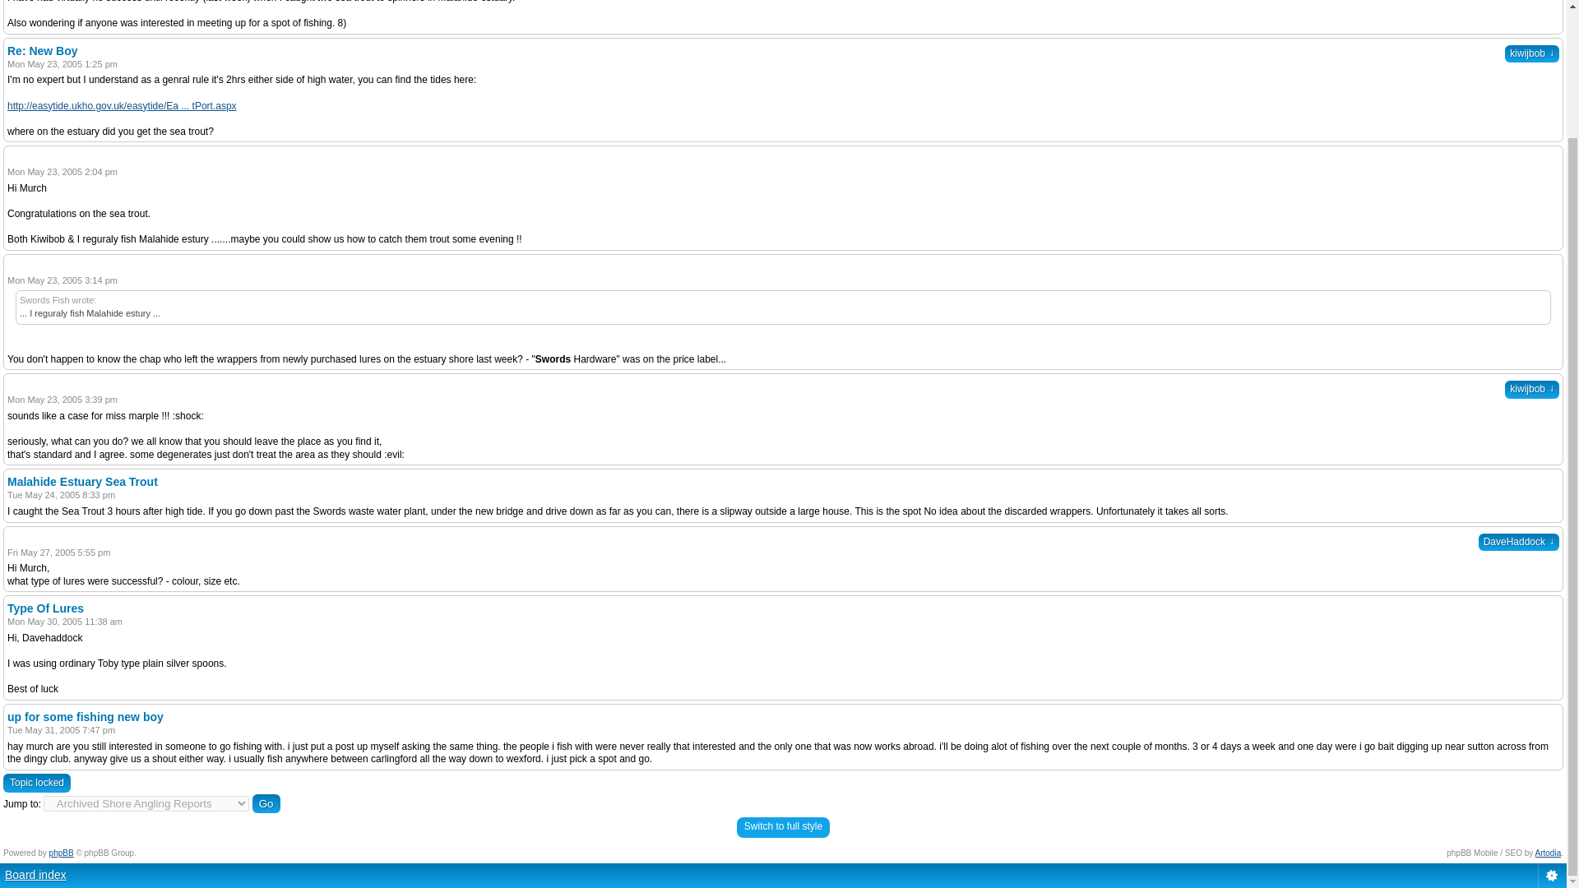 This screenshot has height=888, width=1579. What do you see at coordinates (1548, 853) in the screenshot?
I see `Artodia` at bounding box center [1548, 853].